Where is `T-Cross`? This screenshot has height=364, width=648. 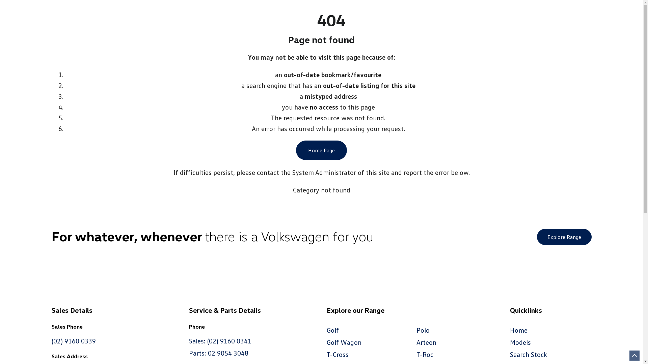 T-Cross is located at coordinates (337, 354).